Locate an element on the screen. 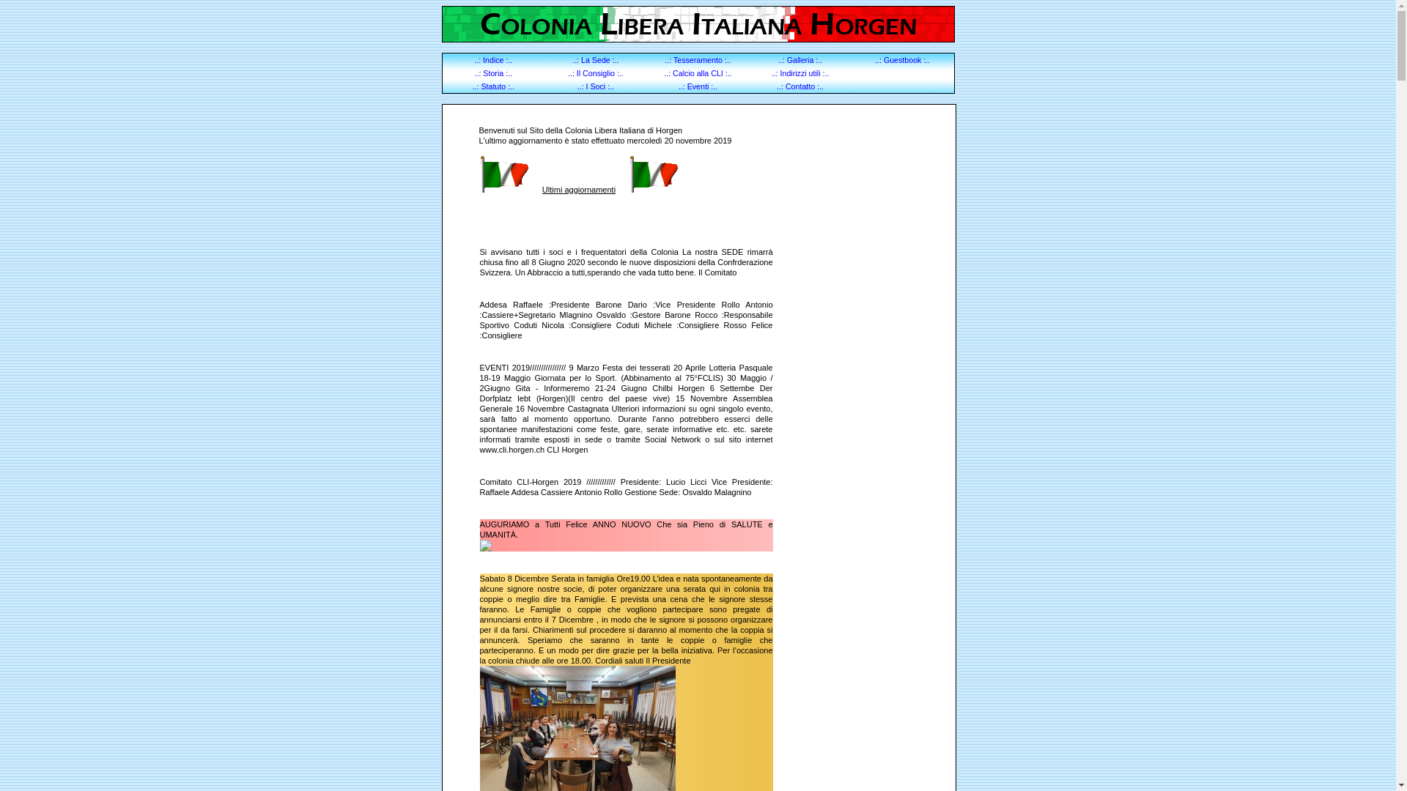  ..: Contatto :.. is located at coordinates (800, 86).